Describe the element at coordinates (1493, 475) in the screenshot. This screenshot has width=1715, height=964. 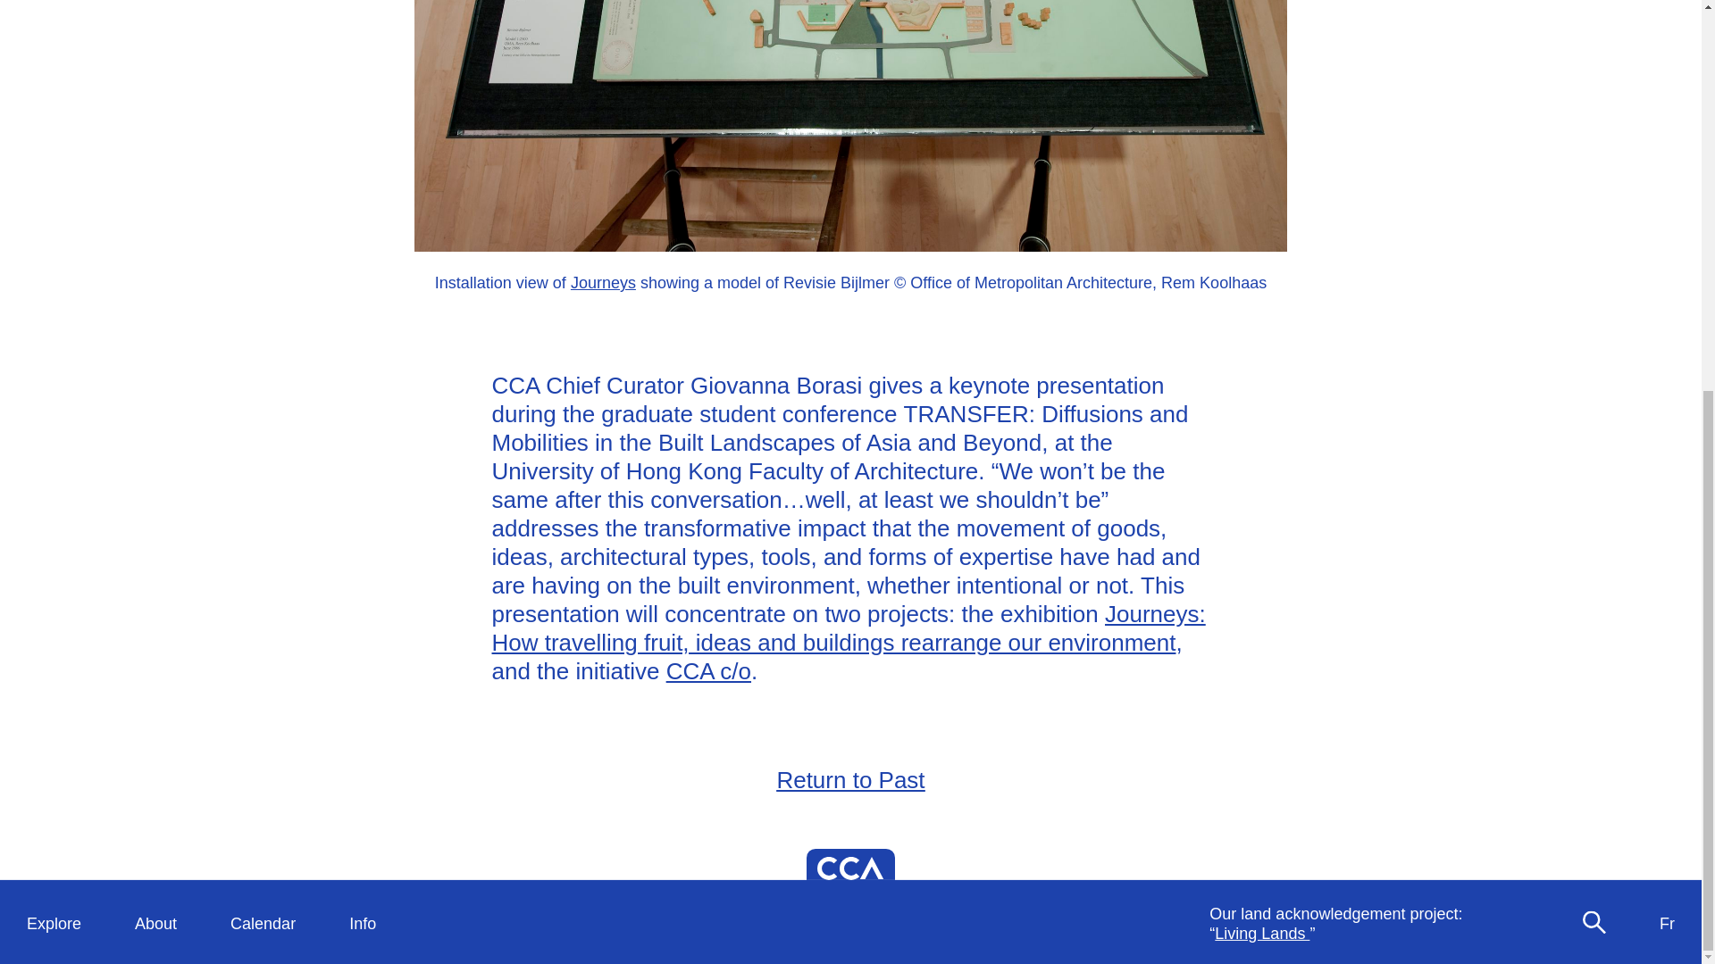
I see `Terms and Conditions` at that location.